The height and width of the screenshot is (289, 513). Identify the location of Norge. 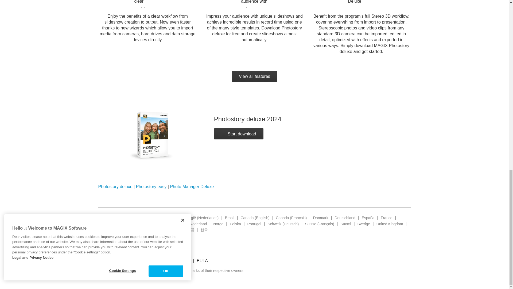
(218, 224).